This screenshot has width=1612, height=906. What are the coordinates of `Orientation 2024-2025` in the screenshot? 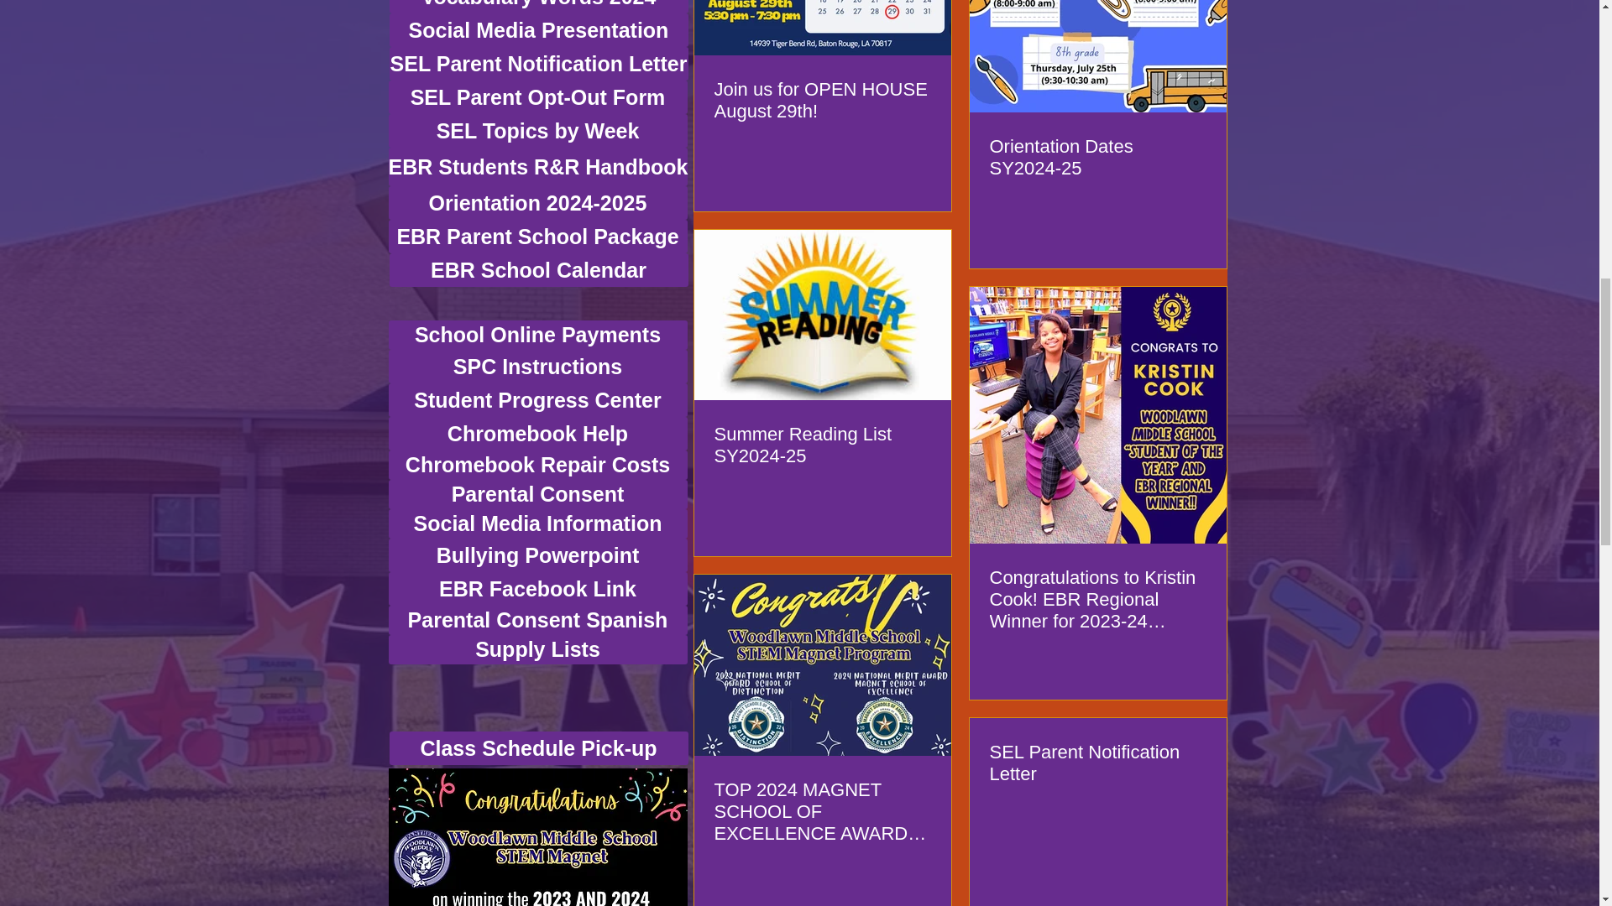 It's located at (537, 203).